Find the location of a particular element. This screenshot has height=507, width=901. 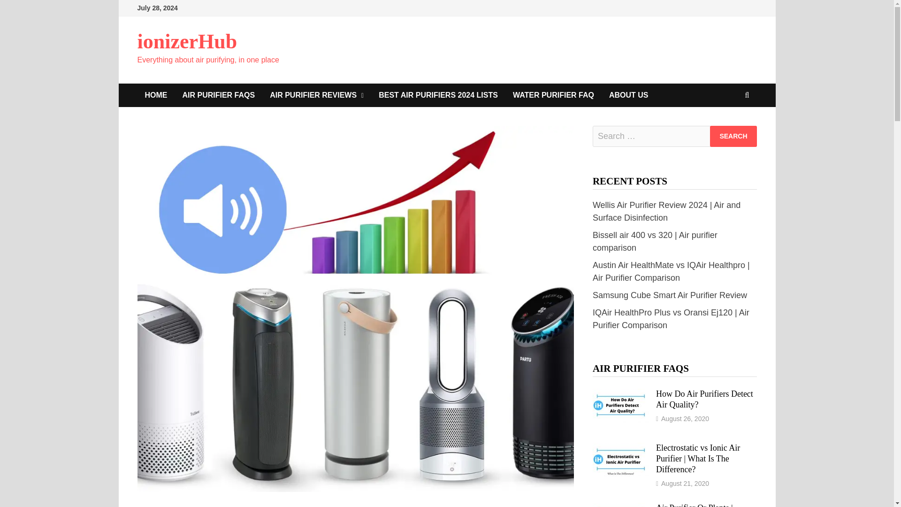

How Do Air Purifiers Detect Air Quality? is located at coordinates (620, 394).